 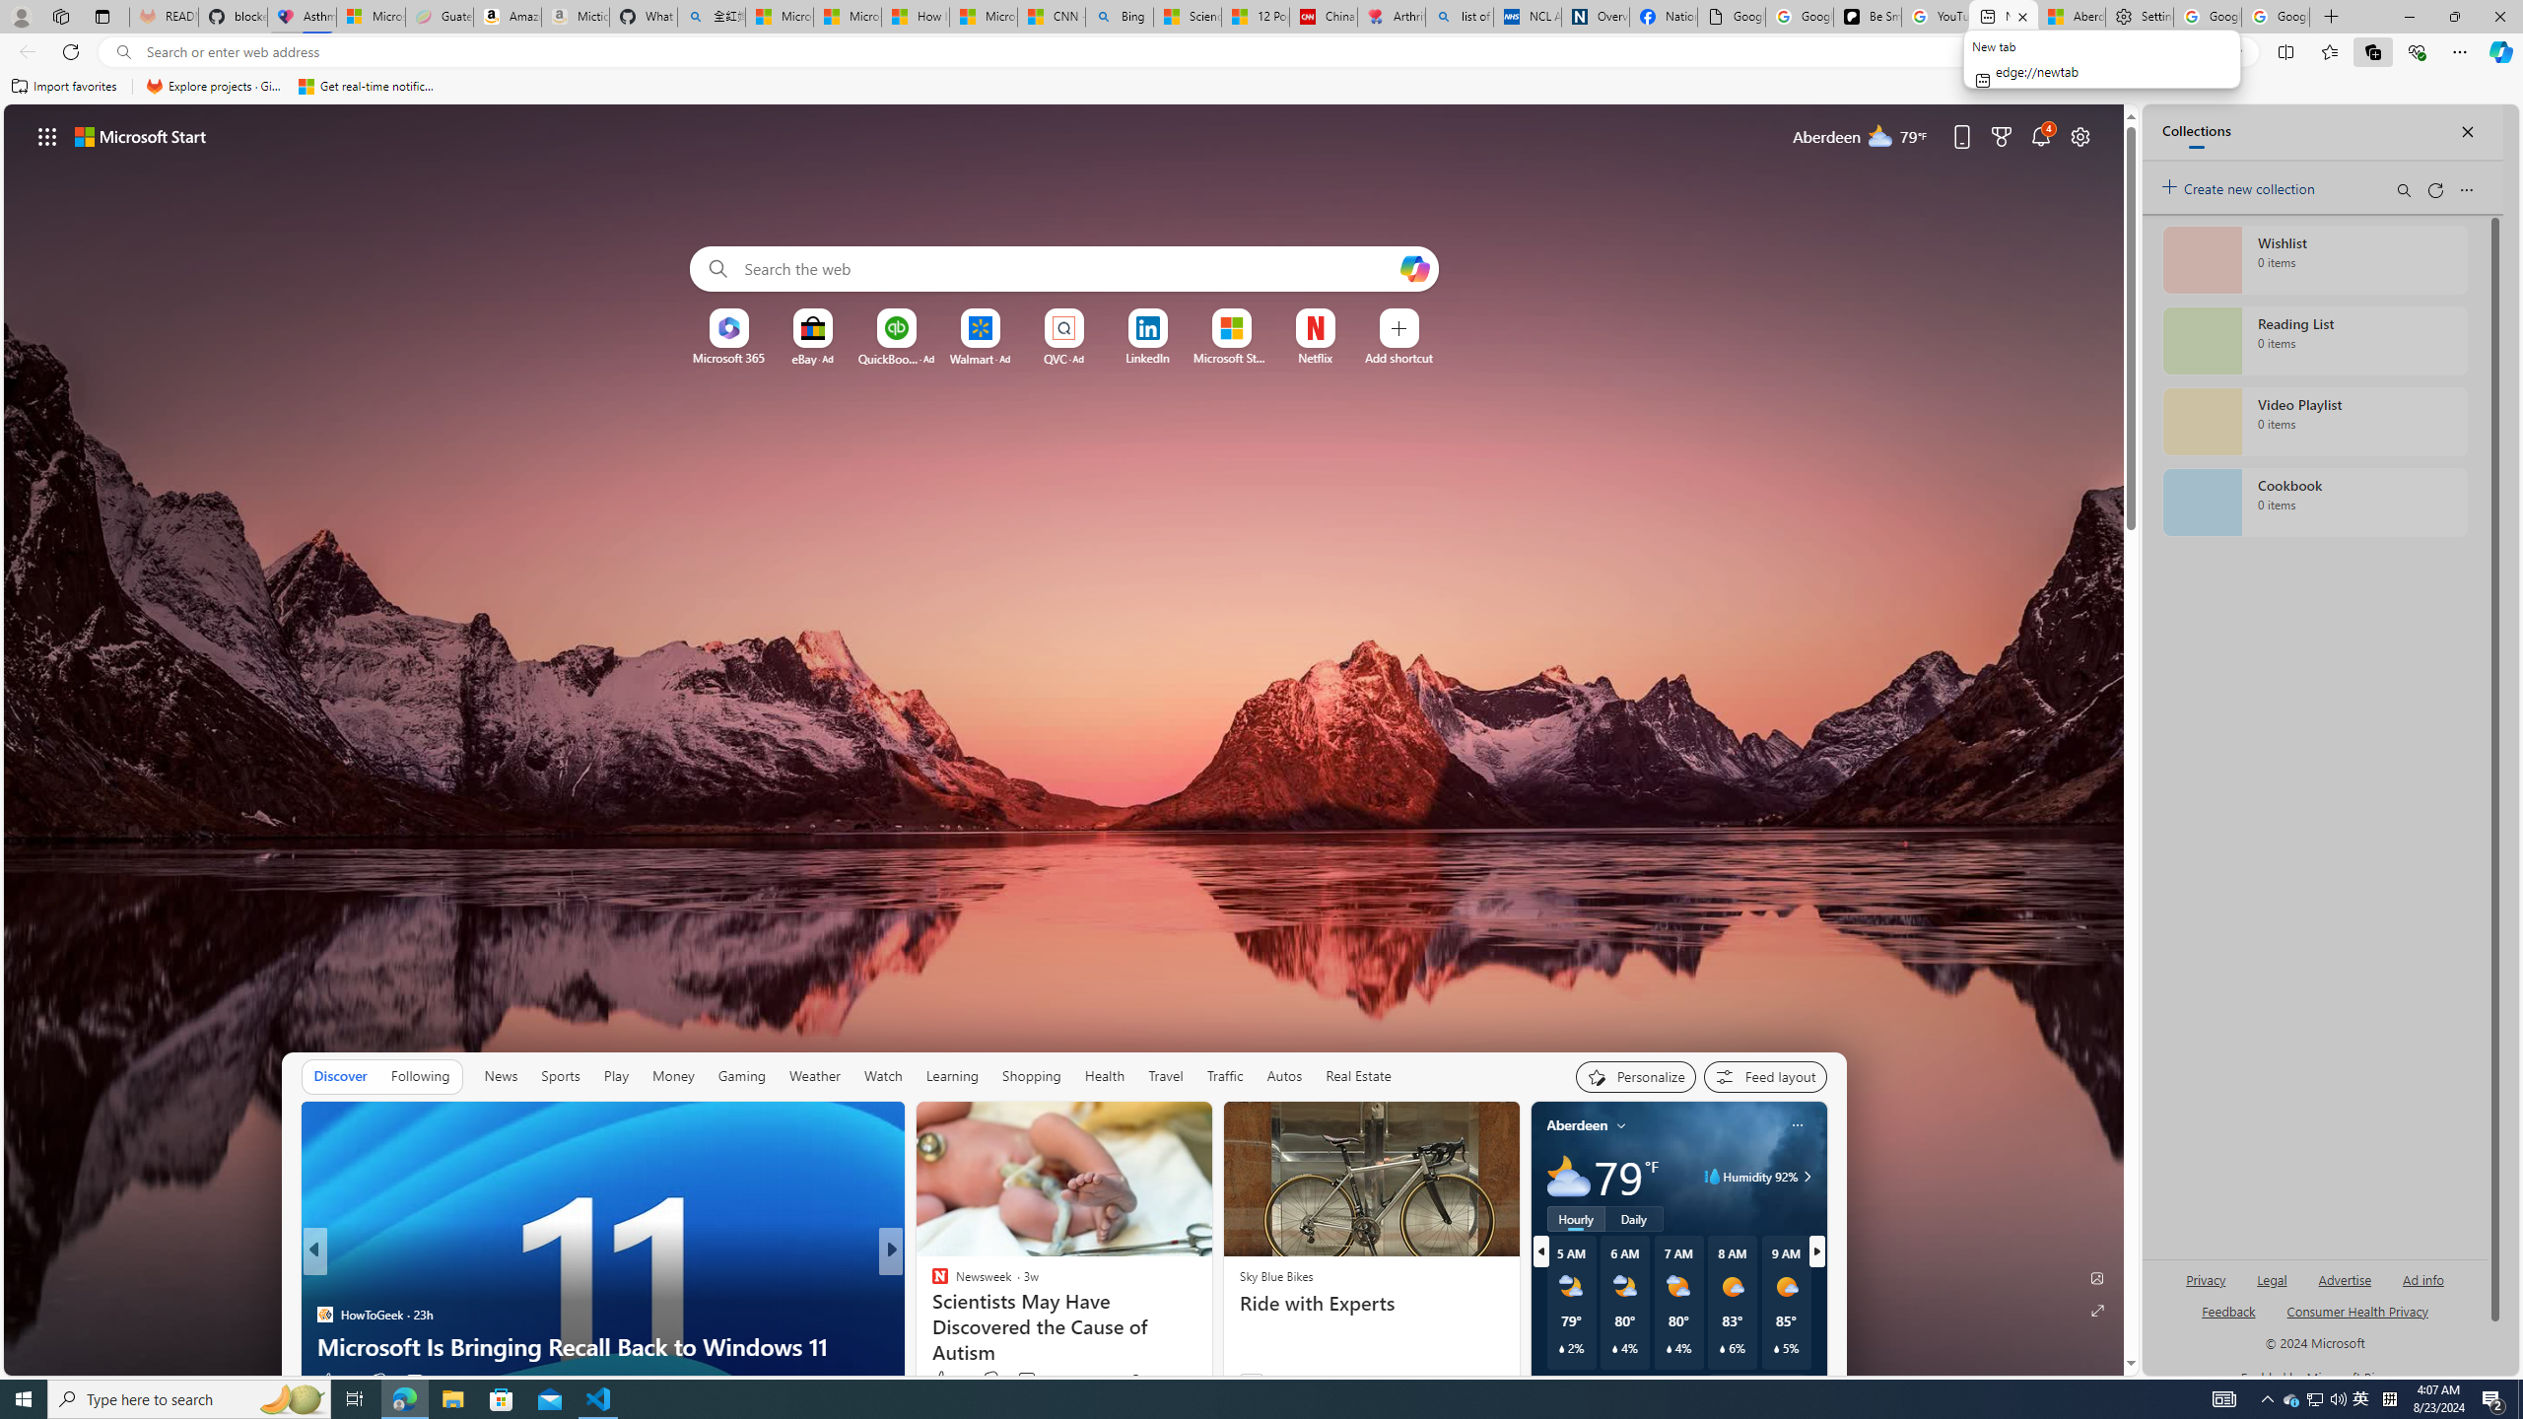 What do you see at coordinates (2097, 1311) in the screenshot?
I see `Expand background` at bounding box center [2097, 1311].